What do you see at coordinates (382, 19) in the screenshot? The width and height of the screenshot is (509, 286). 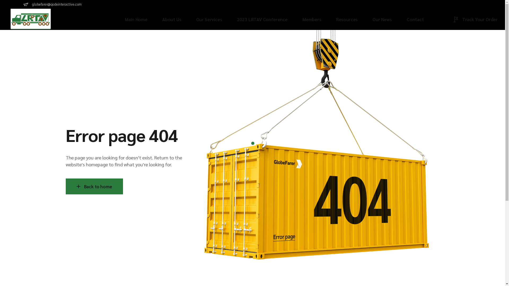 I see `Our News` at bounding box center [382, 19].